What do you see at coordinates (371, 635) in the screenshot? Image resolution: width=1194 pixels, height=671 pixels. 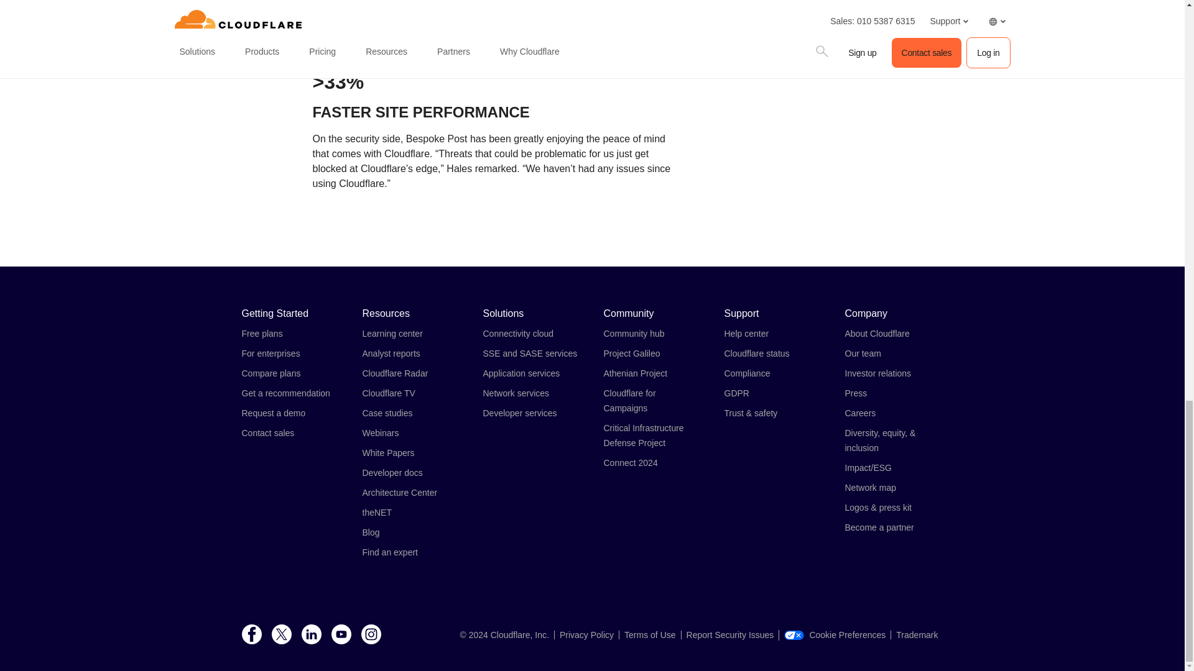 I see `Instagram` at bounding box center [371, 635].